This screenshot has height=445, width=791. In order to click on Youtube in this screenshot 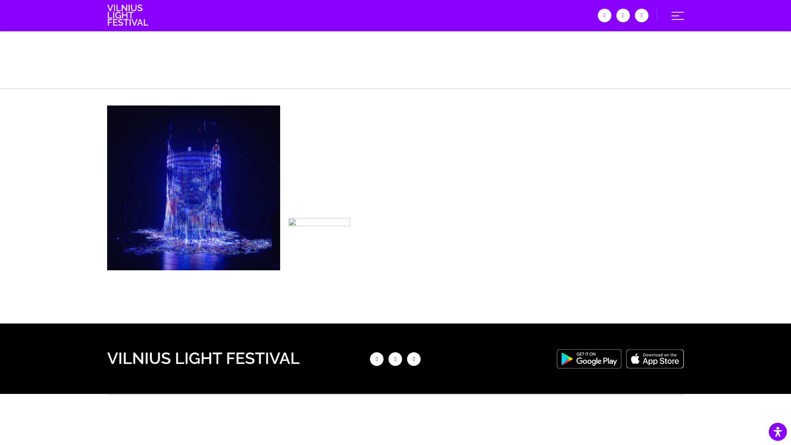, I will do `click(642, 15)`.